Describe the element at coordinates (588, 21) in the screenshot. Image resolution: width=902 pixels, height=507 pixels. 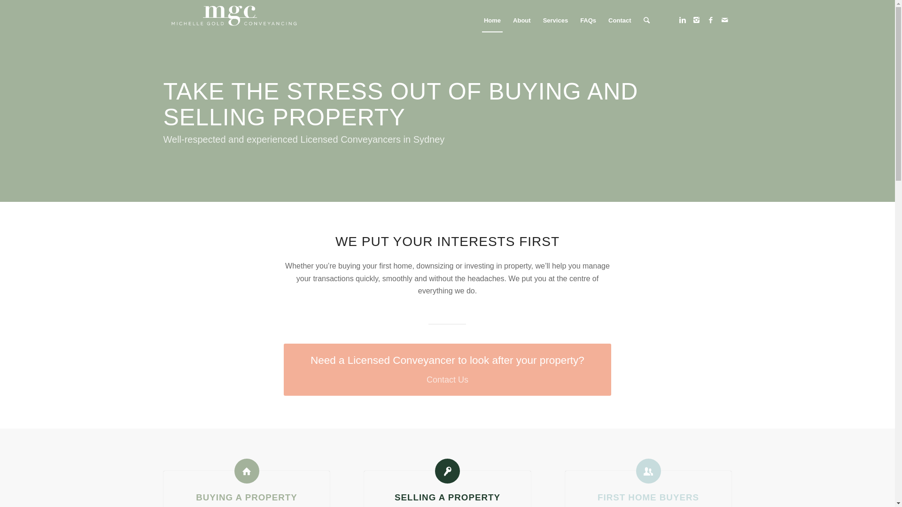
I see `FAQs` at that location.